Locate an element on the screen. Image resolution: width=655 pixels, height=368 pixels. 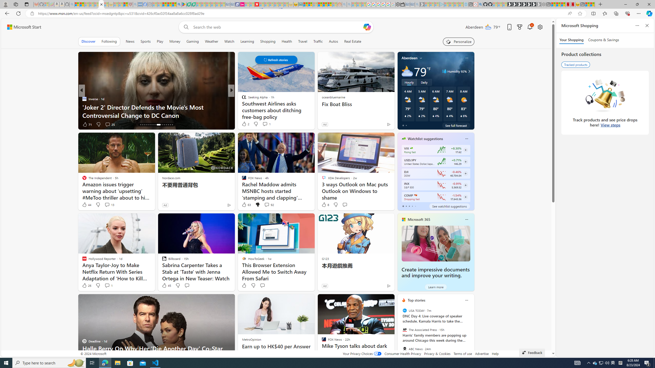
oceanbluemarine is located at coordinates (333, 97).